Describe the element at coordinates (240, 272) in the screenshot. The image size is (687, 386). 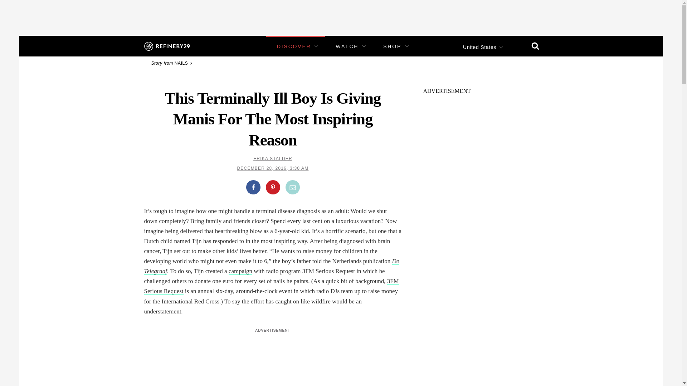
I see `campaign` at that location.